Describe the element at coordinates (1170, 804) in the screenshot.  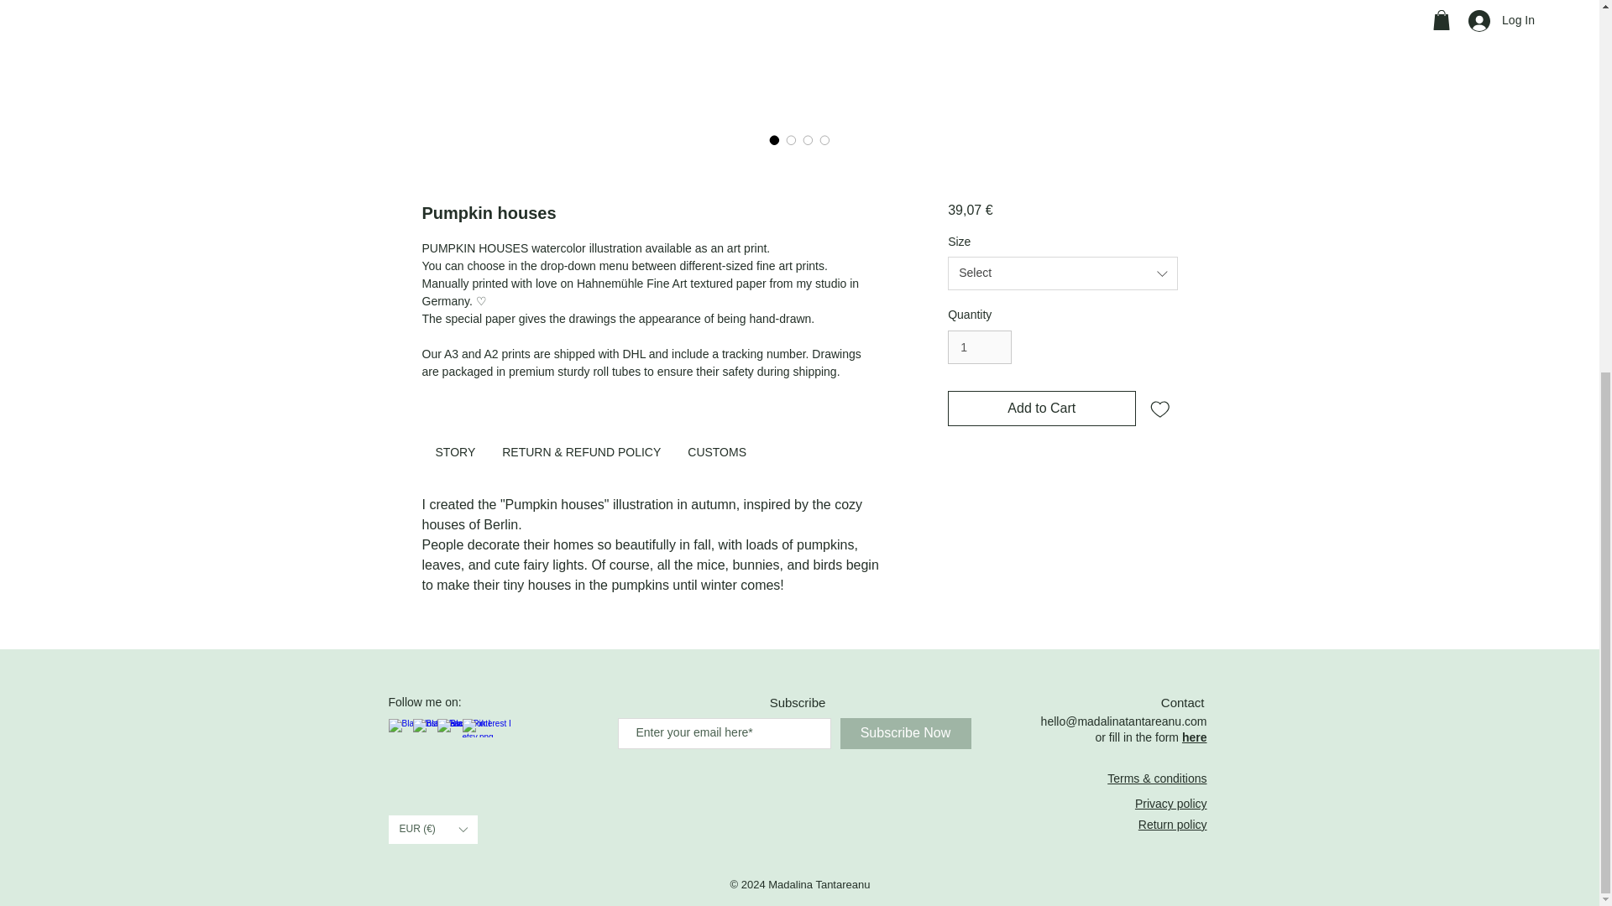
I see `Privacy policy` at that location.